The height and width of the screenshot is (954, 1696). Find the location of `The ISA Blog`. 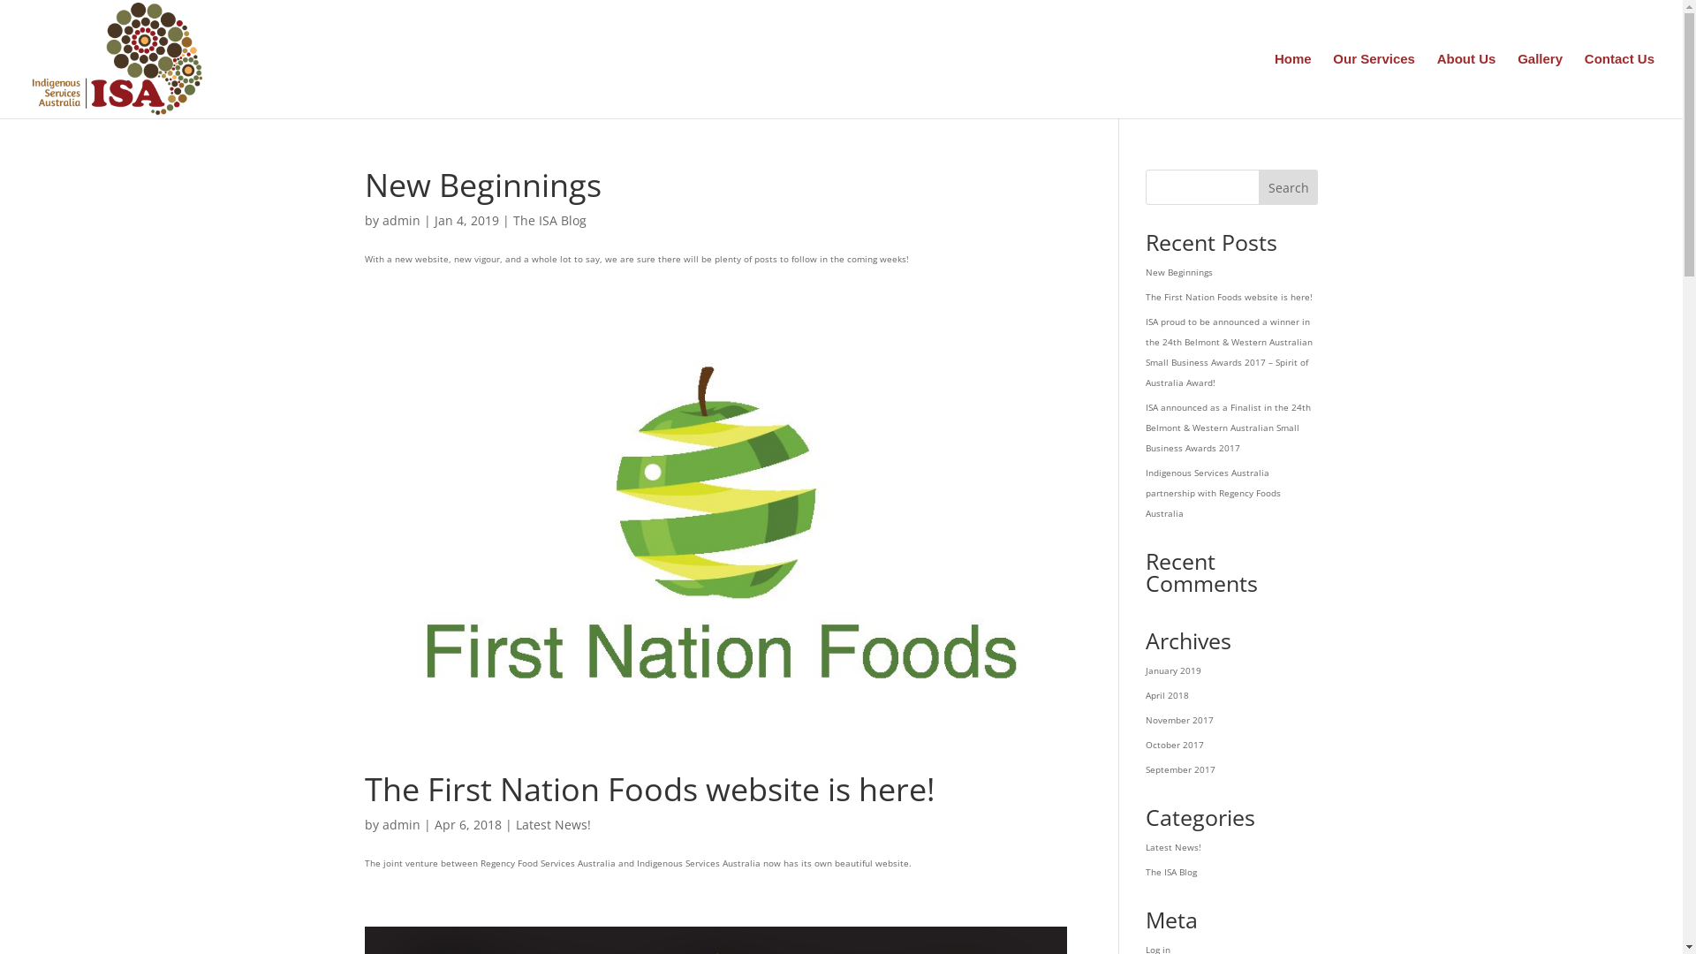

The ISA Blog is located at coordinates (1171, 872).